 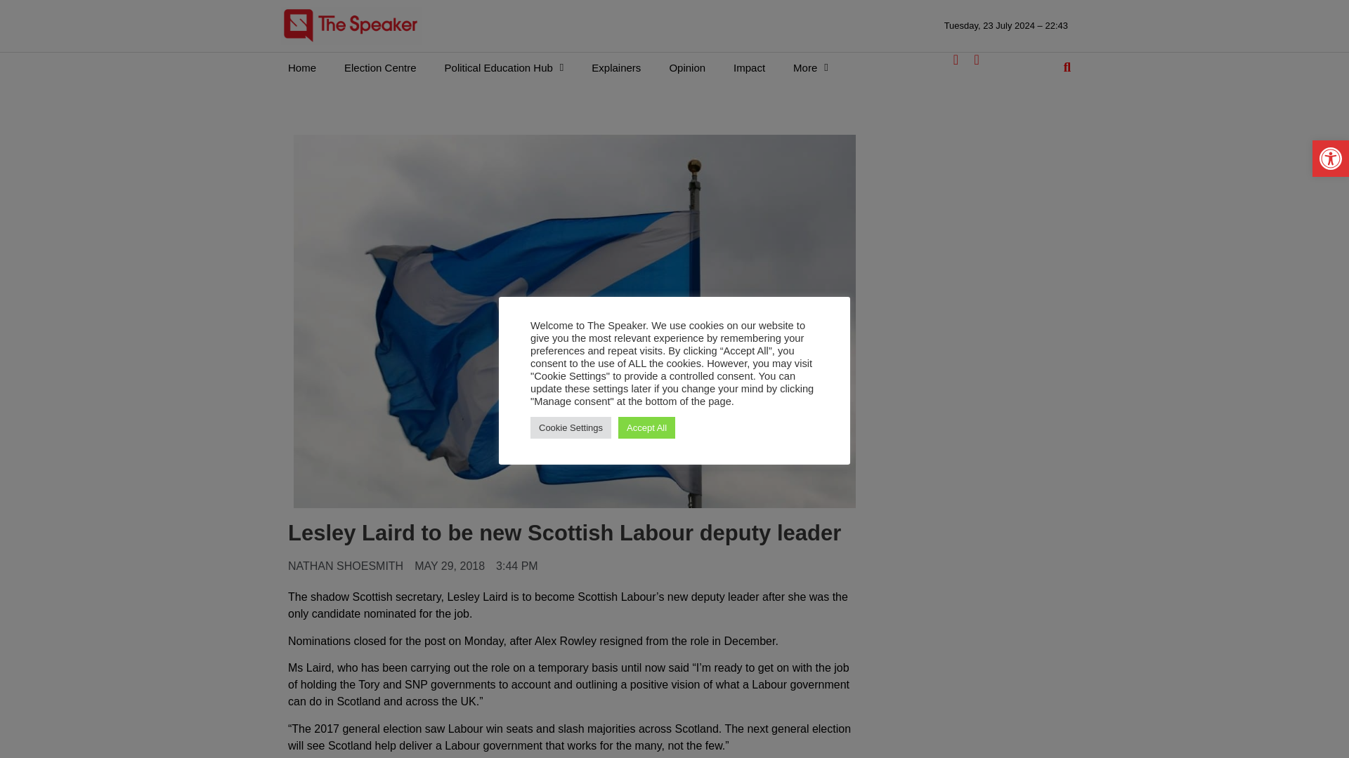 I want to click on Accessibility Tools, so click(x=1331, y=158).